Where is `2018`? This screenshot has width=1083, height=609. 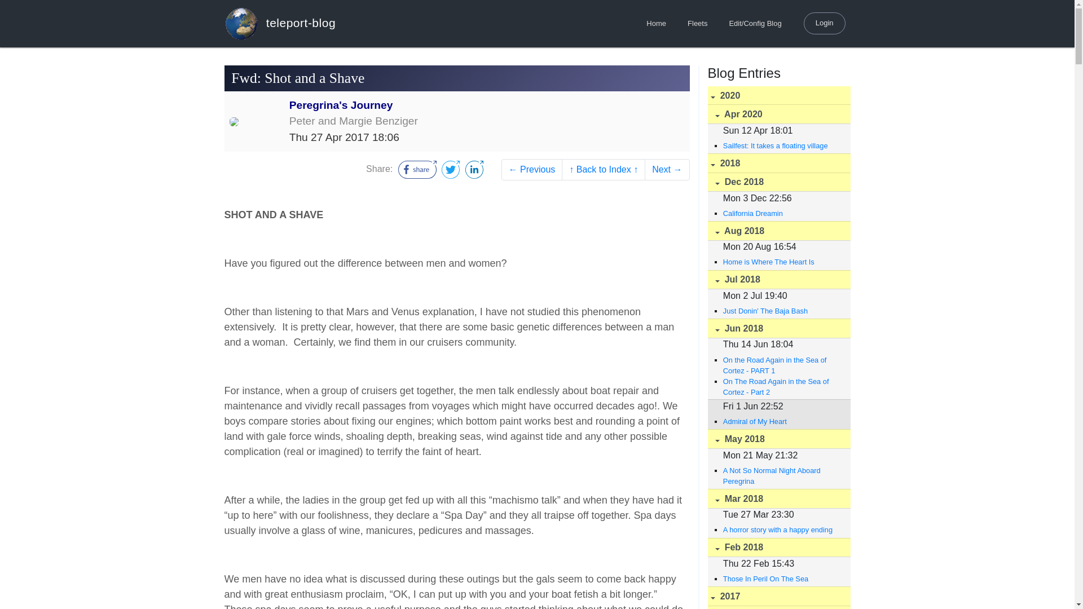
2018 is located at coordinates (778, 163).